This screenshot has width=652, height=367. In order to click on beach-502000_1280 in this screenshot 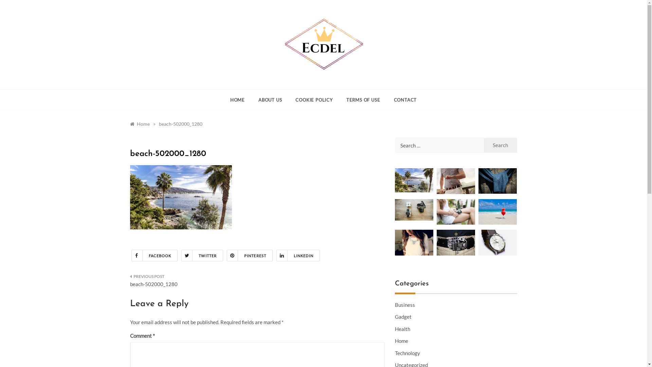, I will do `click(191, 283)`.